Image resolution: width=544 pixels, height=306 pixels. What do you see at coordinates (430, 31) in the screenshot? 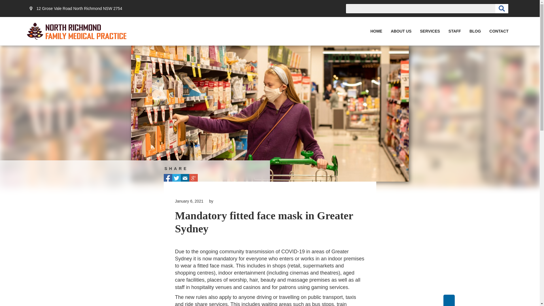
I see `SERVICES` at bounding box center [430, 31].